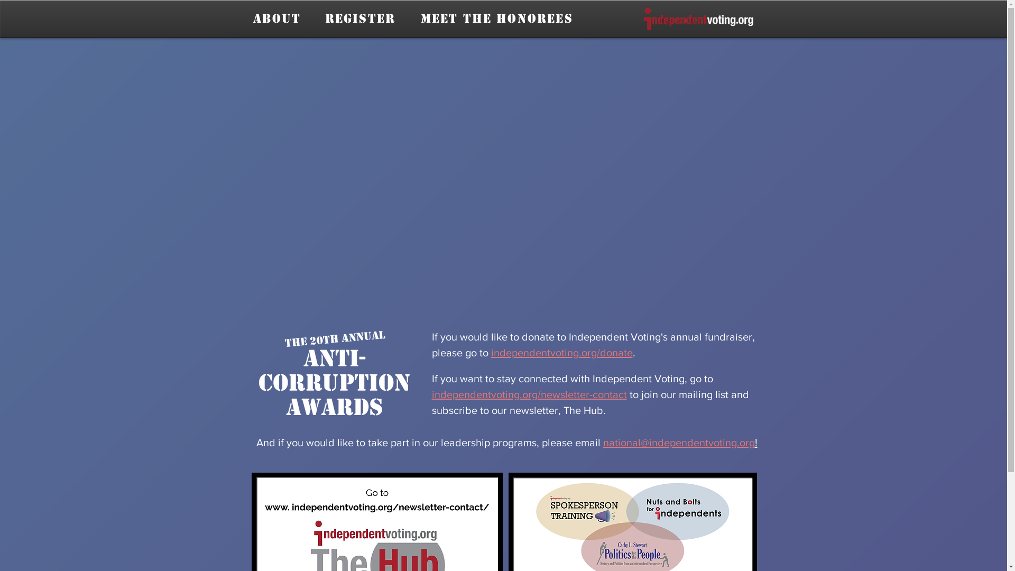  What do you see at coordinates (503, 176) in the screenshot?
I see `Embedded Content` at bounding box center [503, 176].